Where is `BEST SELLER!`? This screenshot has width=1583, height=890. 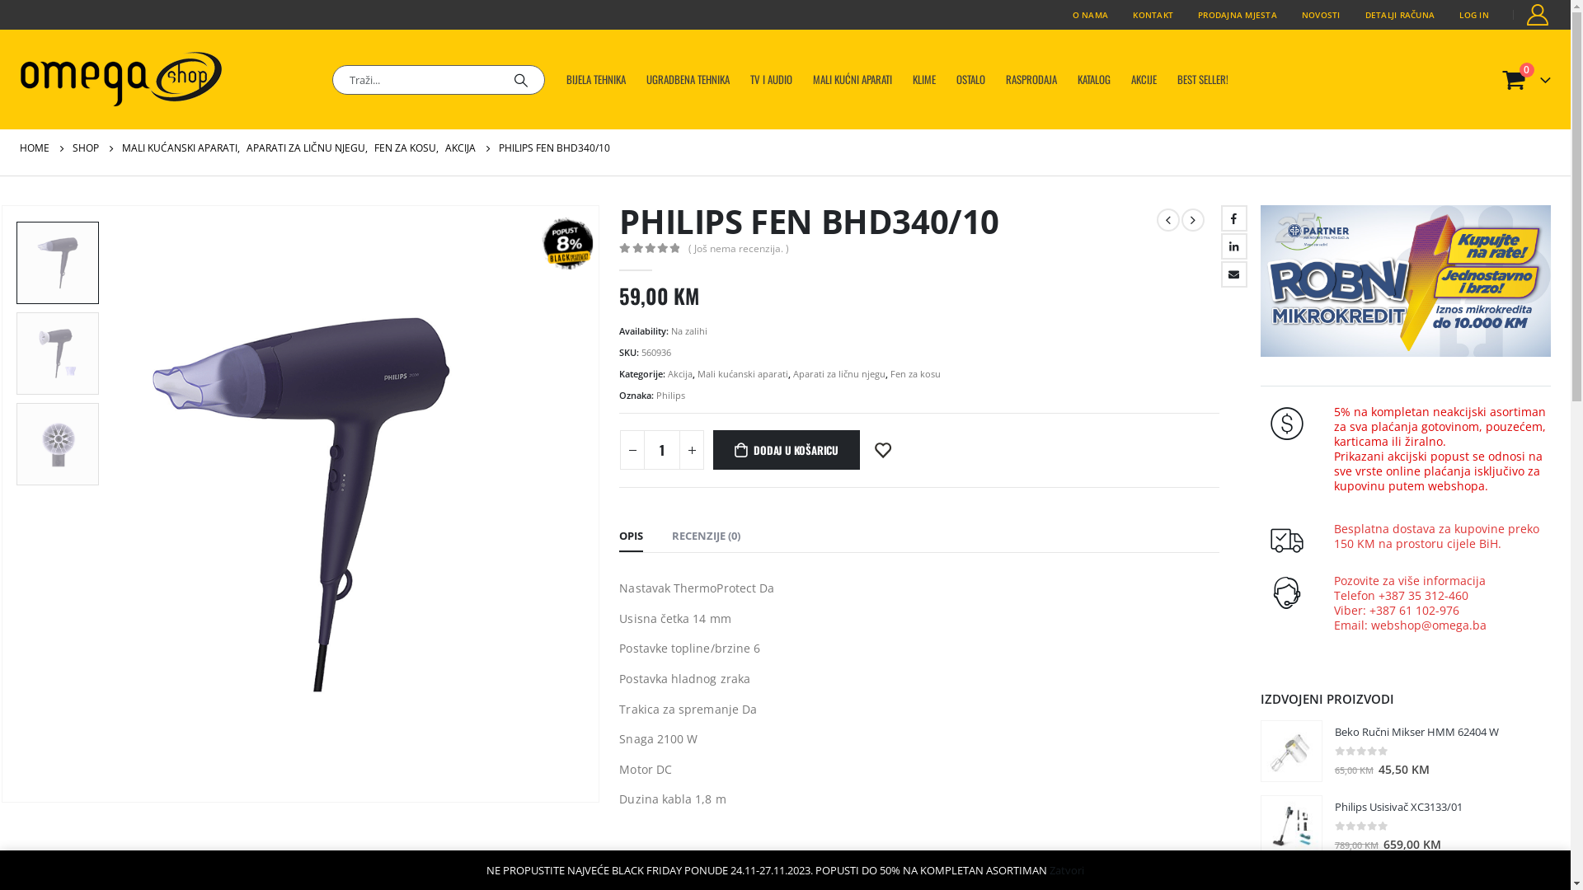 BEST SELLER! is located at coordinates (1203, 79).